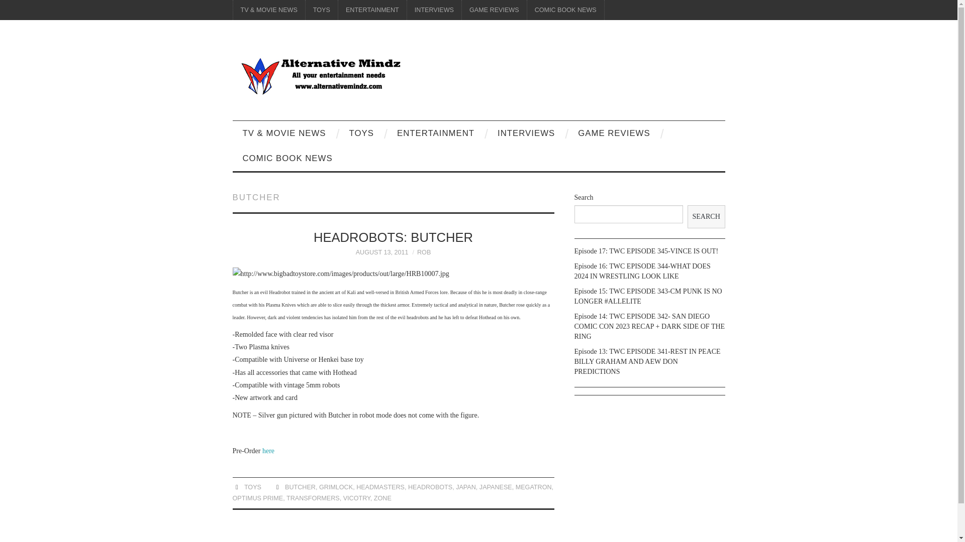 This screenshot has height=542, width=965. I want to click on ZONE, so click(383, 498).